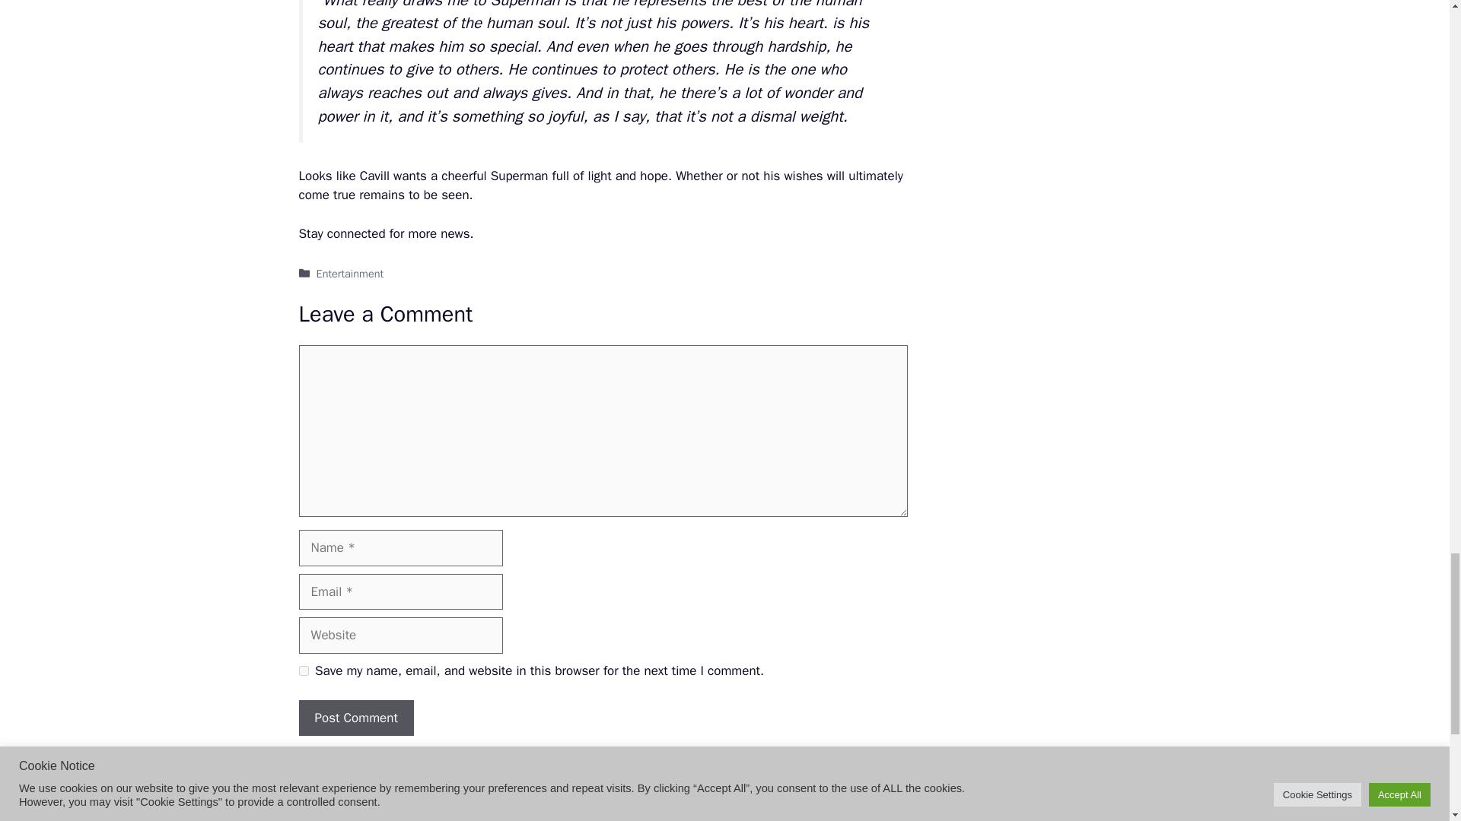 The height and width of the screenshot is (821, 1461). I want to click on Post Comment, so click(355, 718).